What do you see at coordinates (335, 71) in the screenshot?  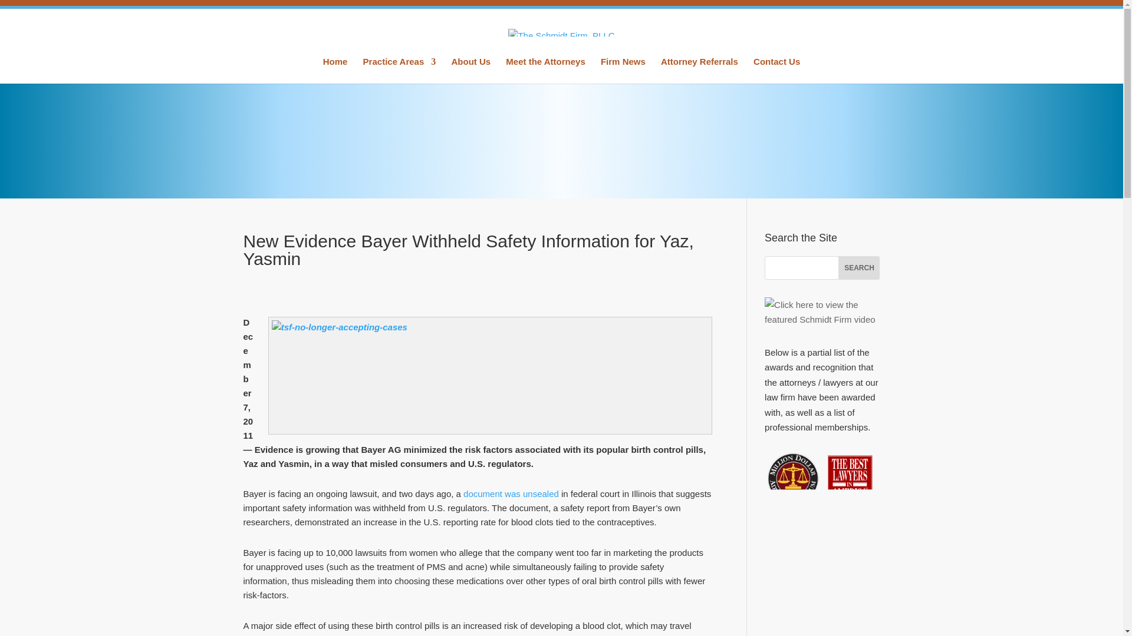 I see `Home` at bounding box center [335, 71].